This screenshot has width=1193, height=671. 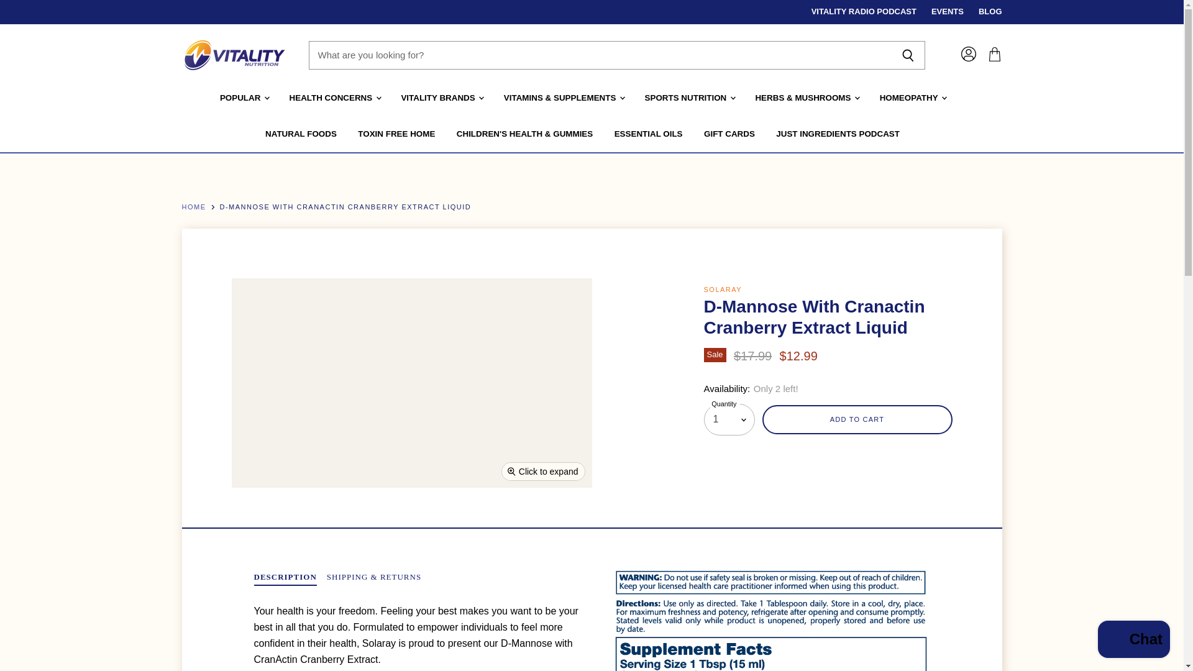 I want to click on VITALITY RADIO PODCAST, so click(x=864, y=12).